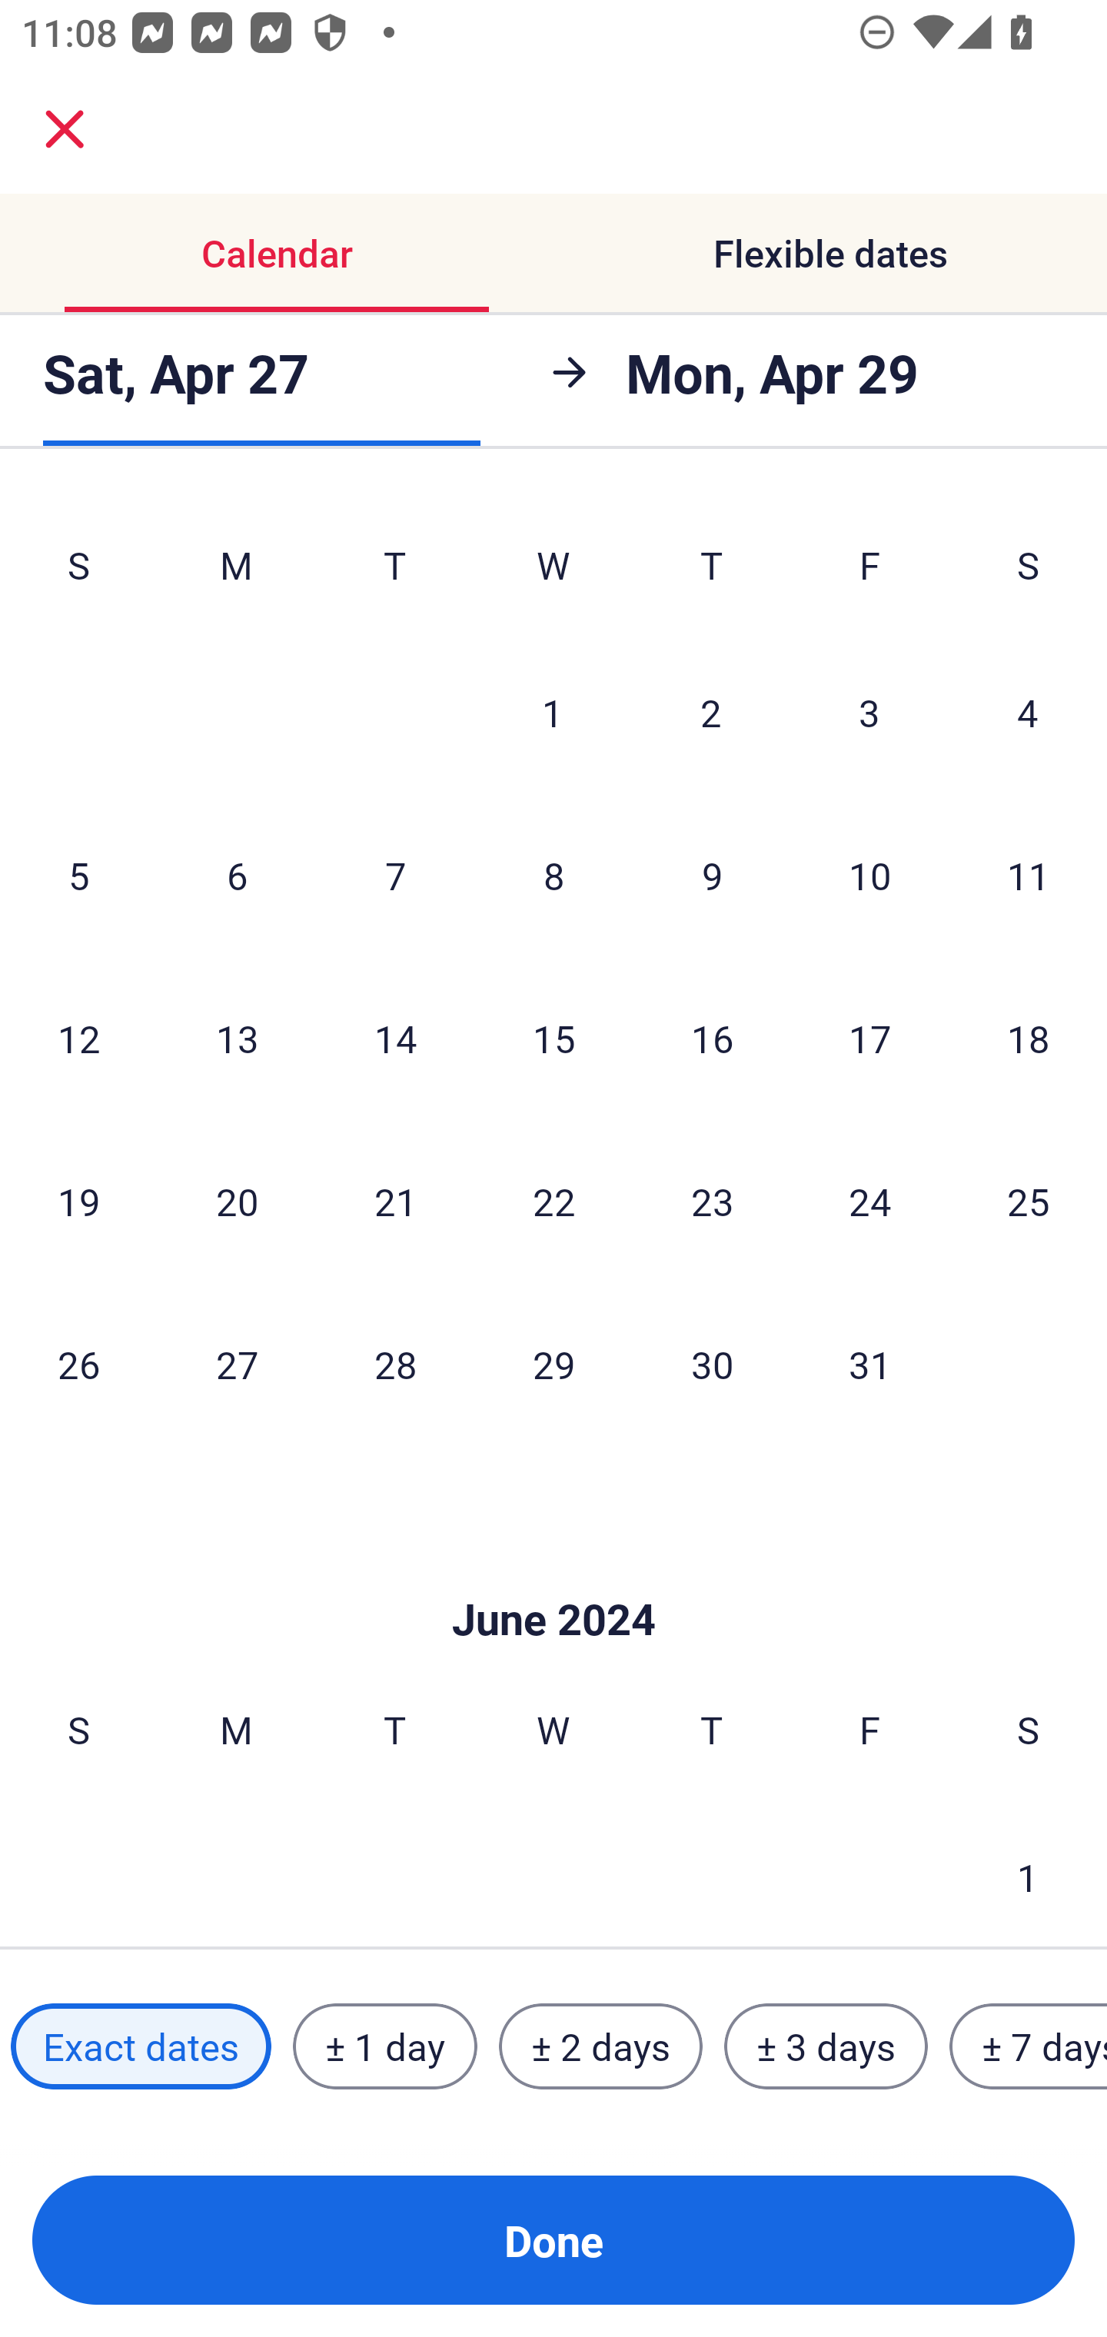 The width and height of the screenshot is (1107, 2337). What do you see at coordinates (78, 1039) in the screenshot?
I see `12 Sunday, May 12, 2024` at bounding box center [78, 1039].